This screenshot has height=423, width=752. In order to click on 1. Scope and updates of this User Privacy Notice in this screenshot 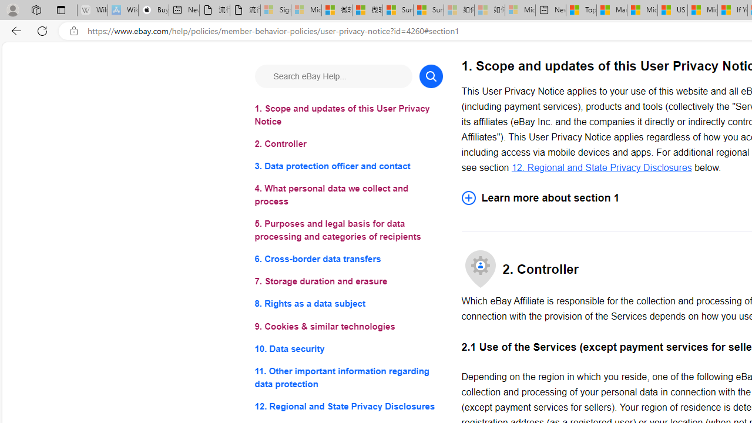, I will do `click(348, 115)`.